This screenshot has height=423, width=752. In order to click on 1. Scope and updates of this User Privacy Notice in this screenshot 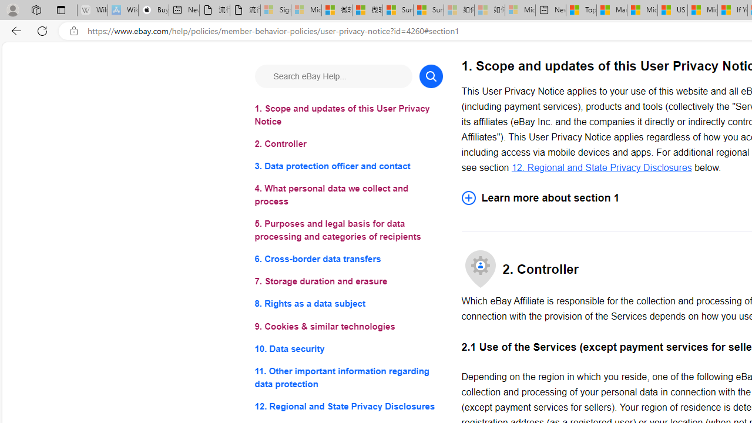, I will do `click(348, 115)`.